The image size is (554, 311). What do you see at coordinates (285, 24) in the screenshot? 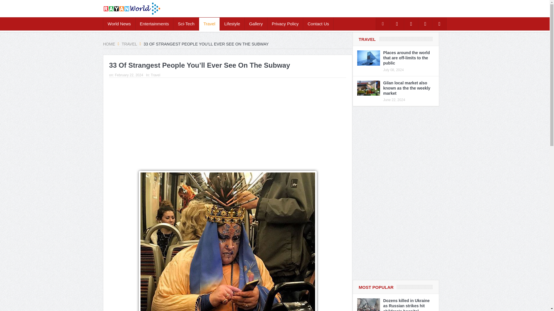
I see `Privacy Policy` at bounding box center [285, 24].